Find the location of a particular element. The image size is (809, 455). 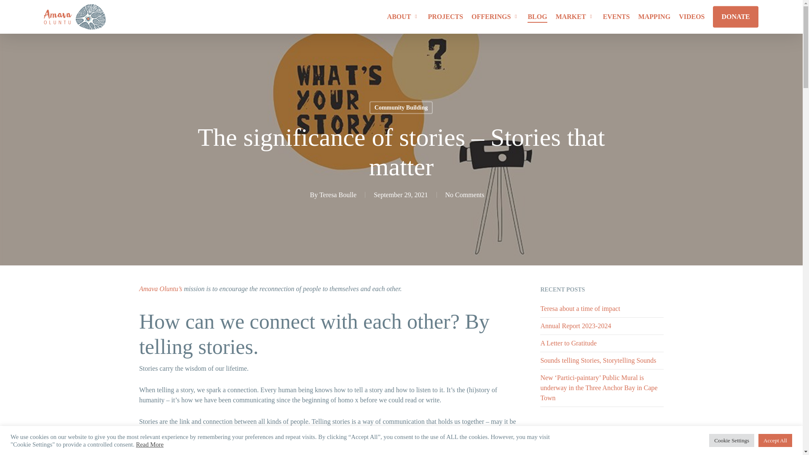

Teresa about a time of impact is located at coordinates (580, 308).